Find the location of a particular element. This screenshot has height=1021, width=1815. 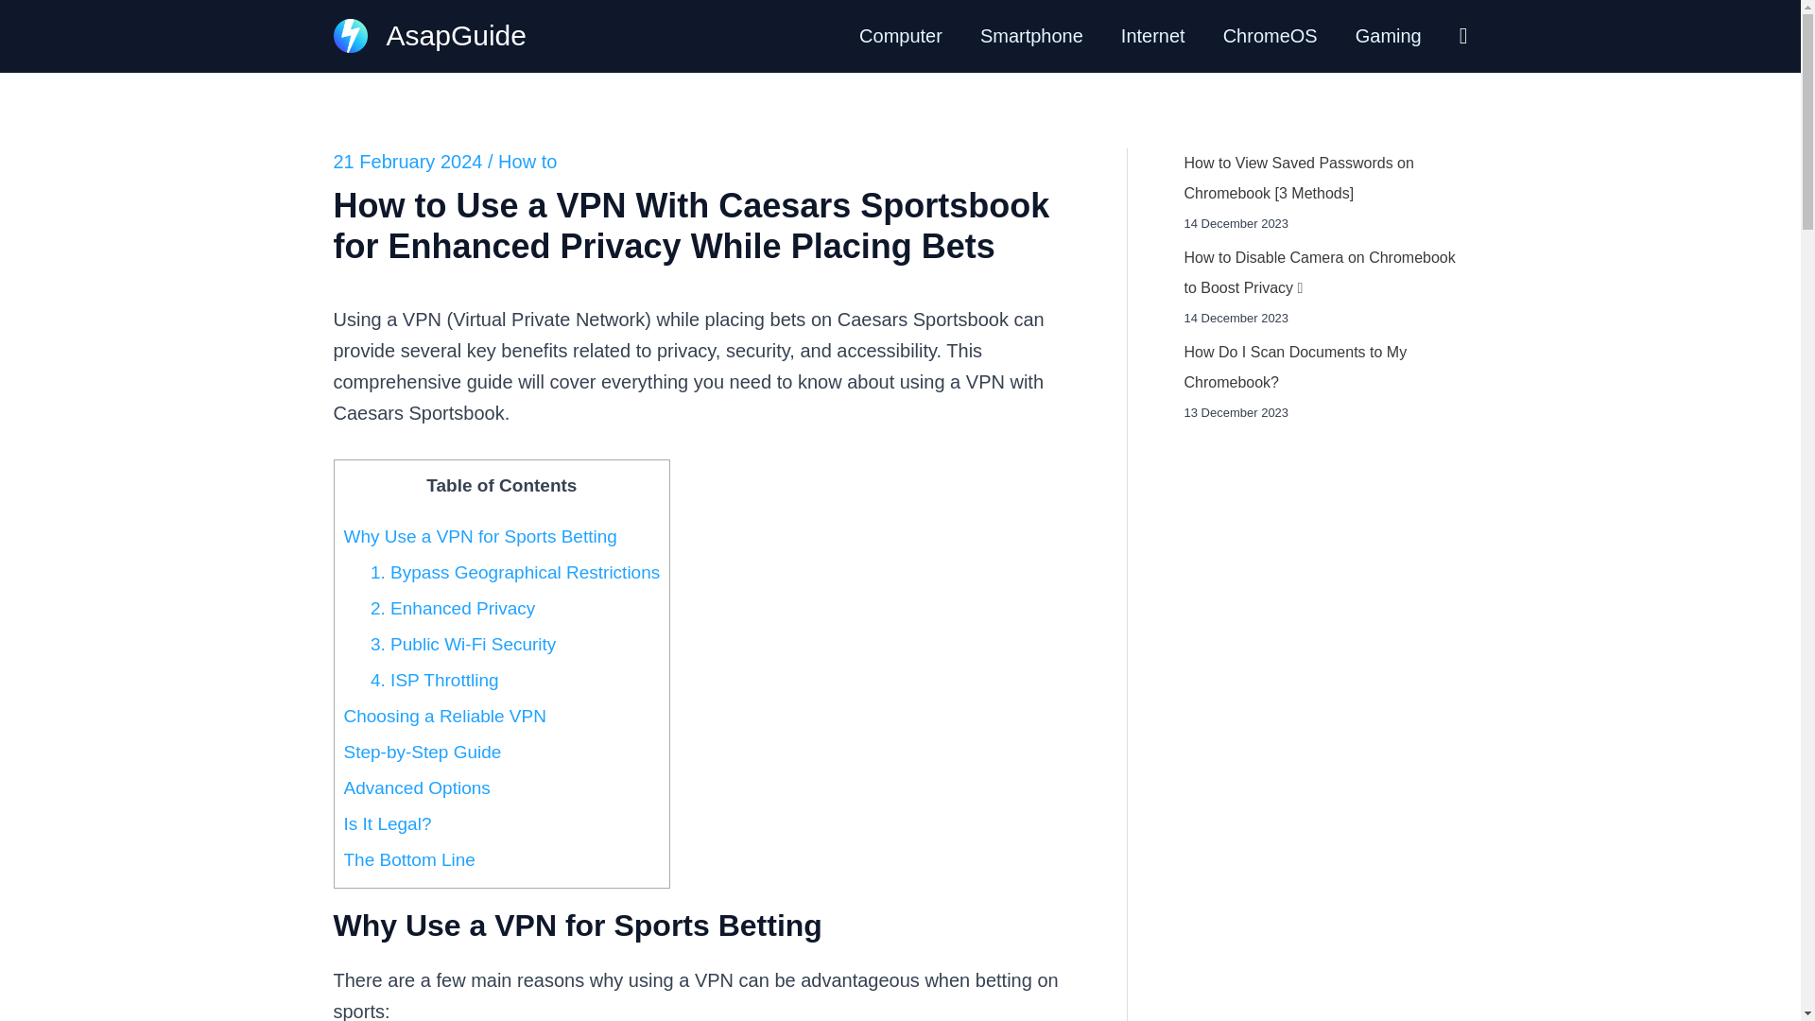

3. Public Wi-Fi Security is located at coordinates (462, 644).